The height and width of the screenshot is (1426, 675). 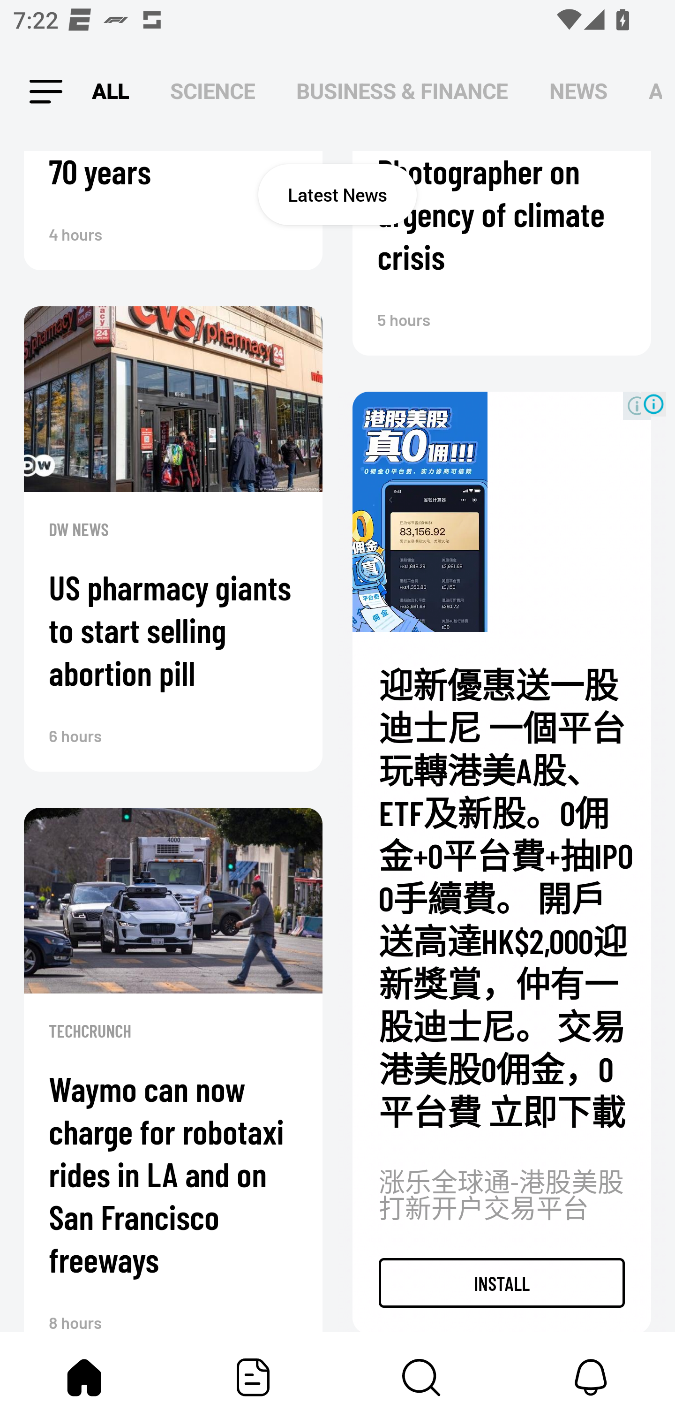 What do you see at coordinates (337, 194) in the screenshot?
I see `Latest News` at bounding box center [337, 194].